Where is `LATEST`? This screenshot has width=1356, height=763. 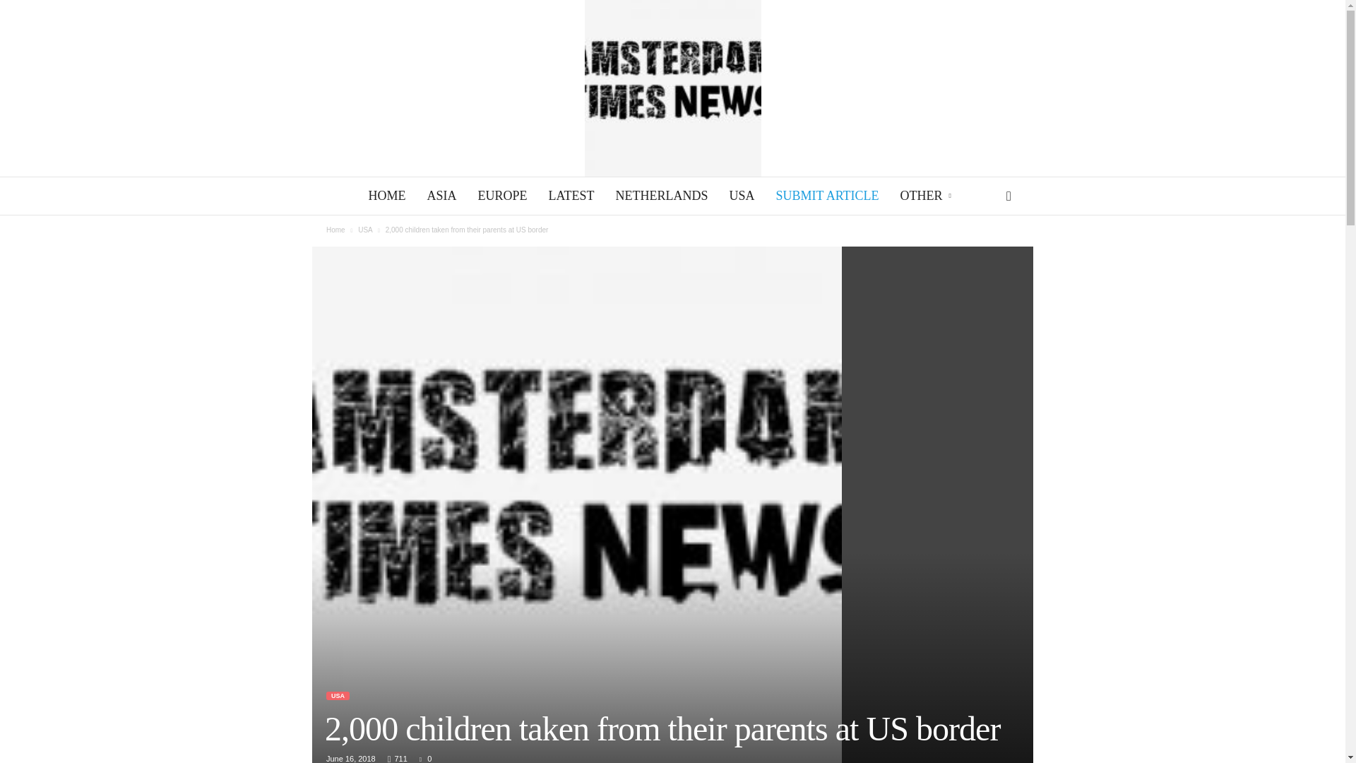 LATEST is located at coordinates (571, 195).